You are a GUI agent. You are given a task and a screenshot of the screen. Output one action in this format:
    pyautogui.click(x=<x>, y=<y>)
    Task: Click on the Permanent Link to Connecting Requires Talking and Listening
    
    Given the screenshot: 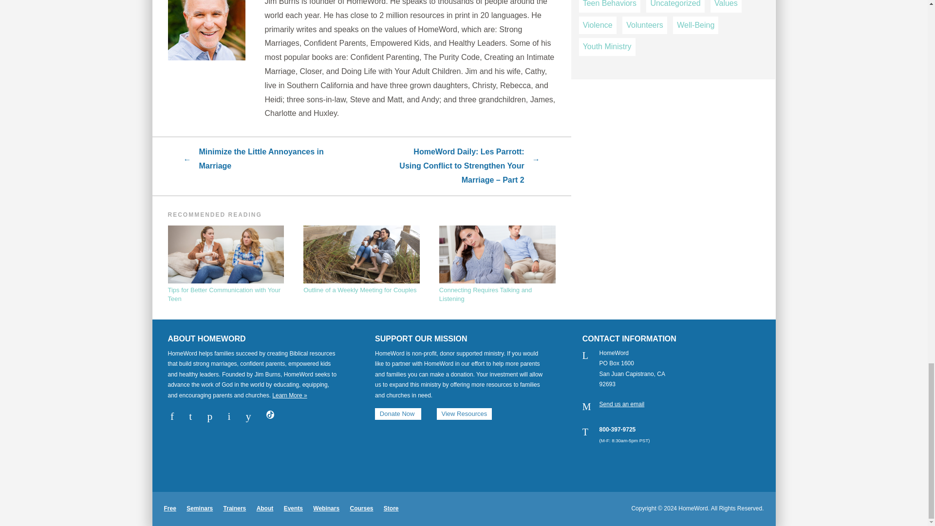 What is the action you would take?
    pyautogui.click(x=497, y=265)
    